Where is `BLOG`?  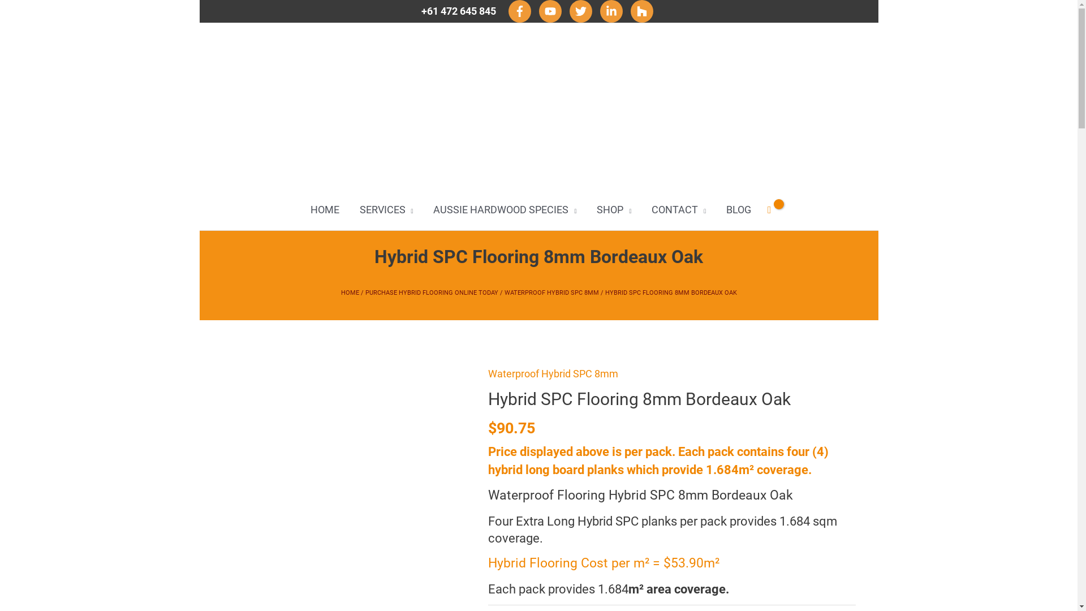
BLOG is located at coordinates (739, 210).